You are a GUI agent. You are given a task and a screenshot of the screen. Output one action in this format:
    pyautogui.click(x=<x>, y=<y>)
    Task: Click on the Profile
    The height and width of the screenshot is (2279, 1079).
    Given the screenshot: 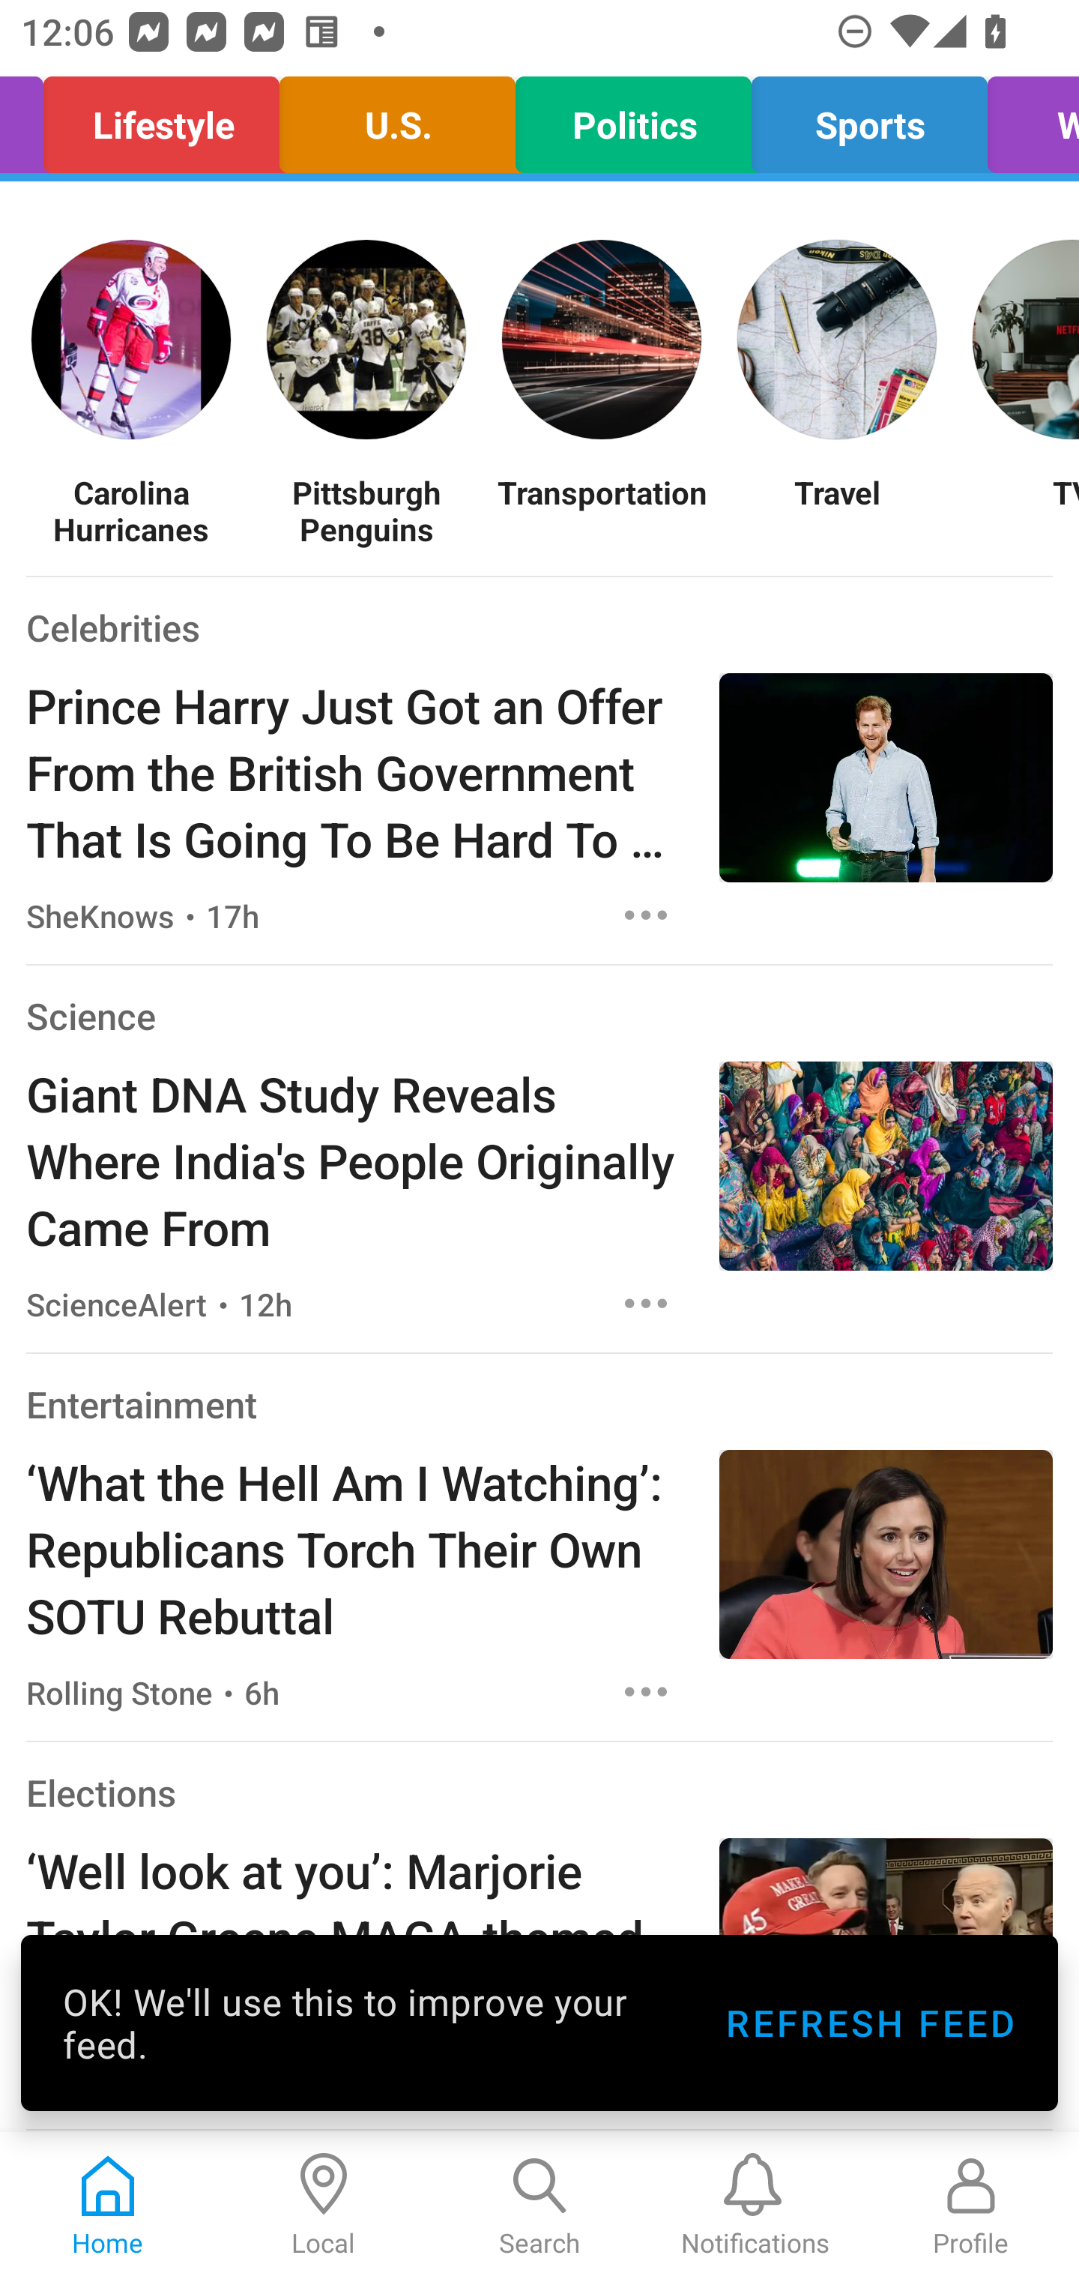 What is the action you would take?
    pyautogui.click(x=971, y=2206)
    